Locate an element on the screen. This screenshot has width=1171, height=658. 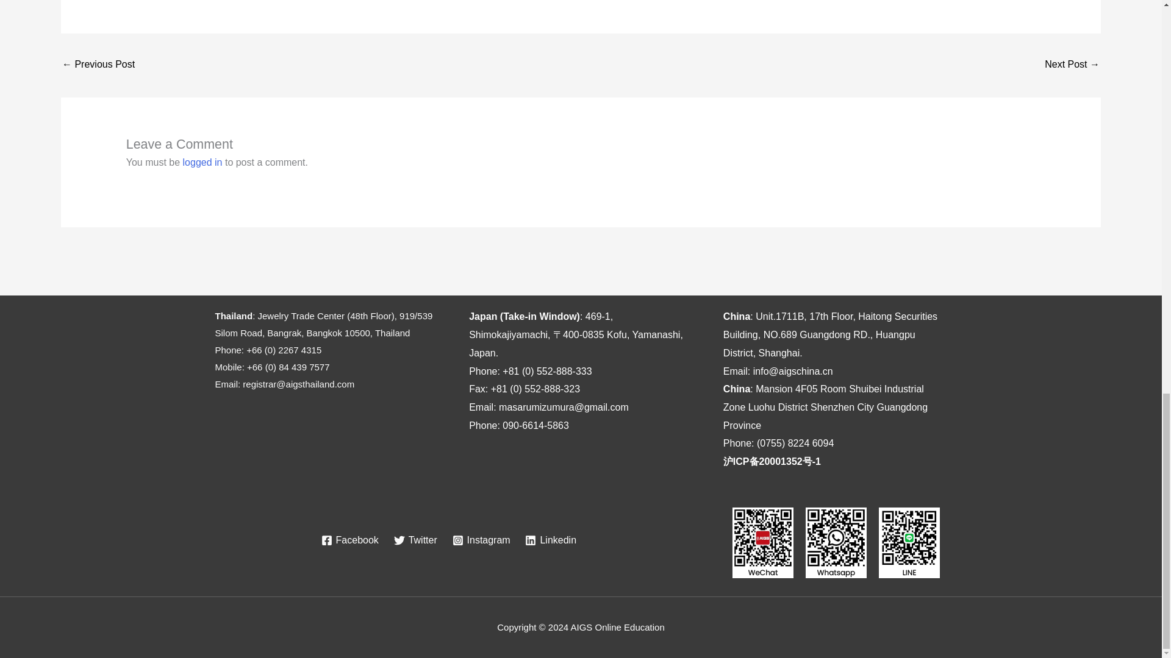
Instagram is located at coordinates (481, 540).